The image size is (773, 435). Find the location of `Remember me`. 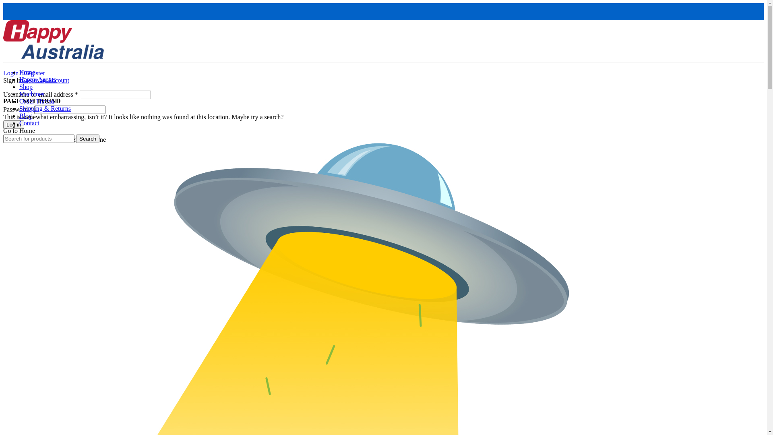

Remember me is located at coordinates (63, 139).